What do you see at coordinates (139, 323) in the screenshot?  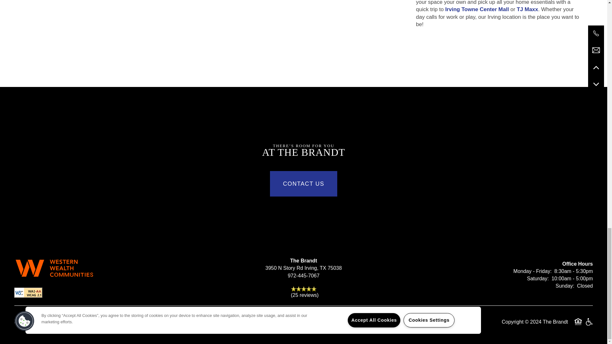 I see `Google My Business` at bounding box center [139, 323].